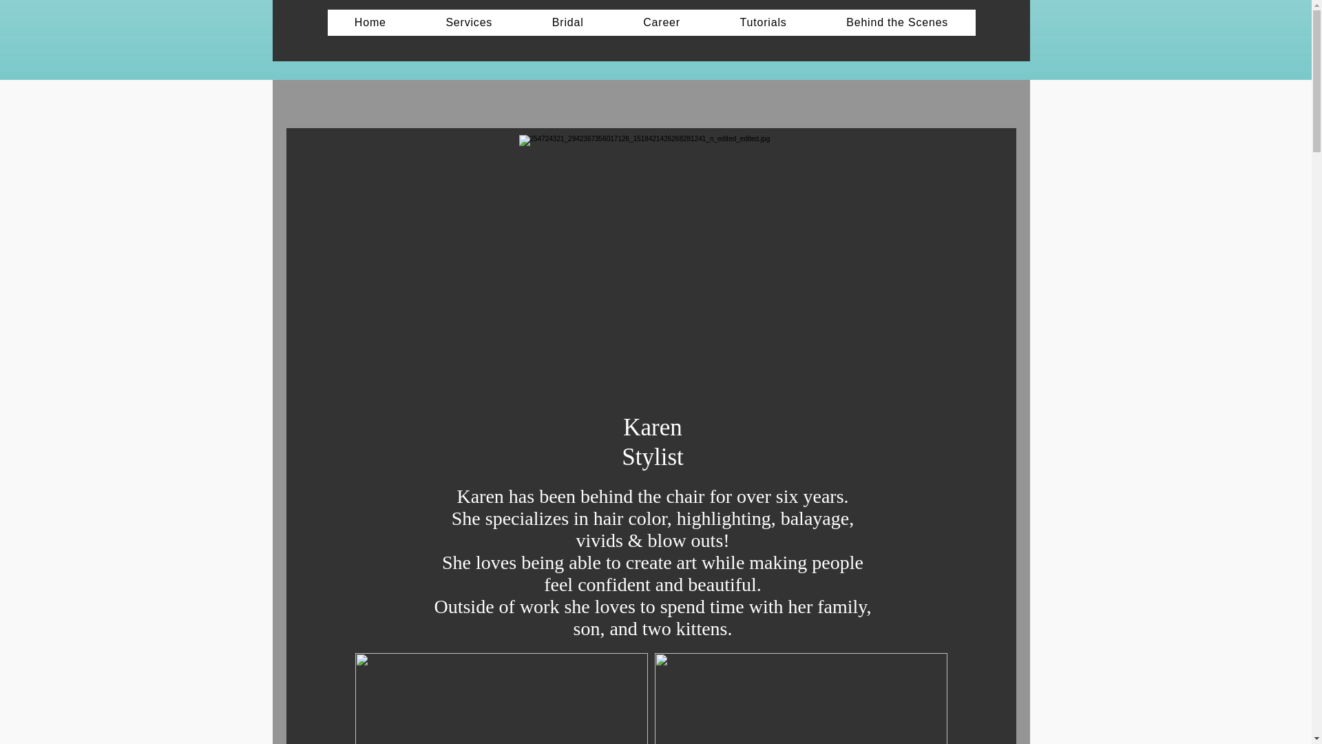  I want to click on Services, so click(469, 22).